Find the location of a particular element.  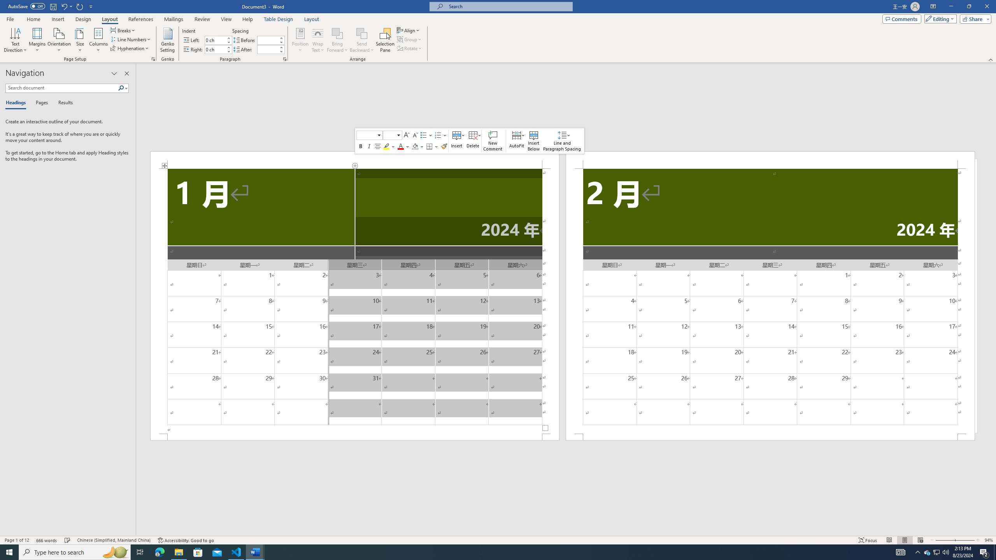

Send Backward is located at coordinates (362, 33).